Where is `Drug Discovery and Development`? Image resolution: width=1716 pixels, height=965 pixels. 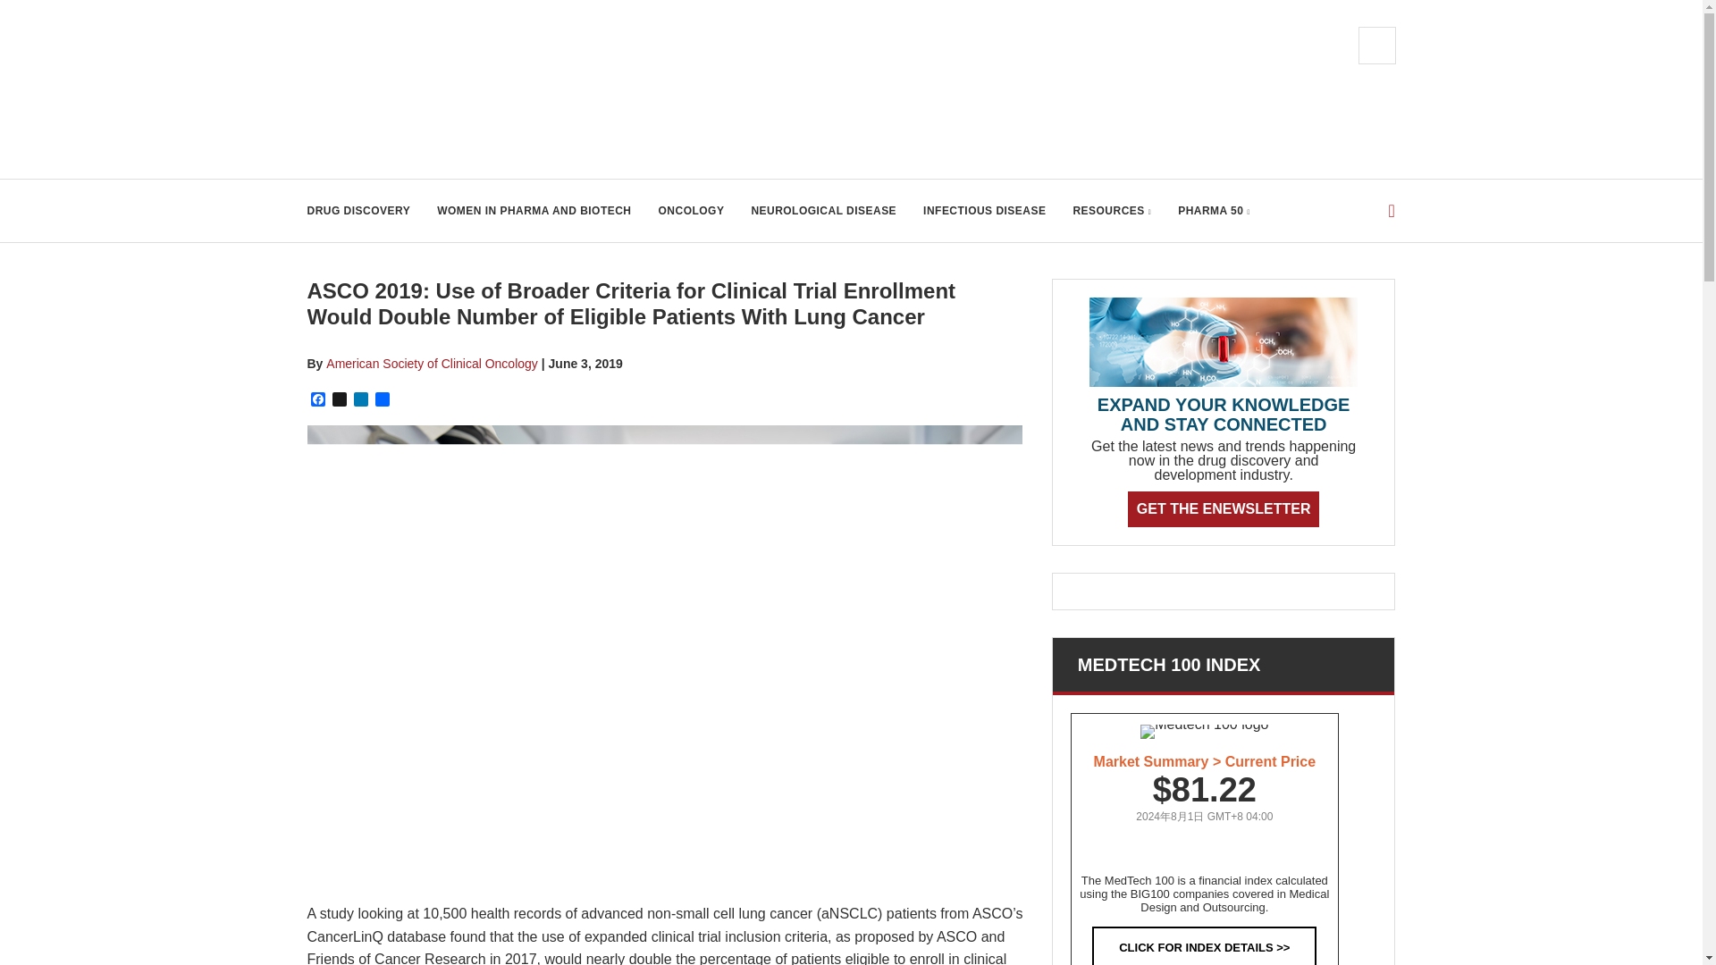
Drug Discovery and Development is located at coordinates (486, 89).